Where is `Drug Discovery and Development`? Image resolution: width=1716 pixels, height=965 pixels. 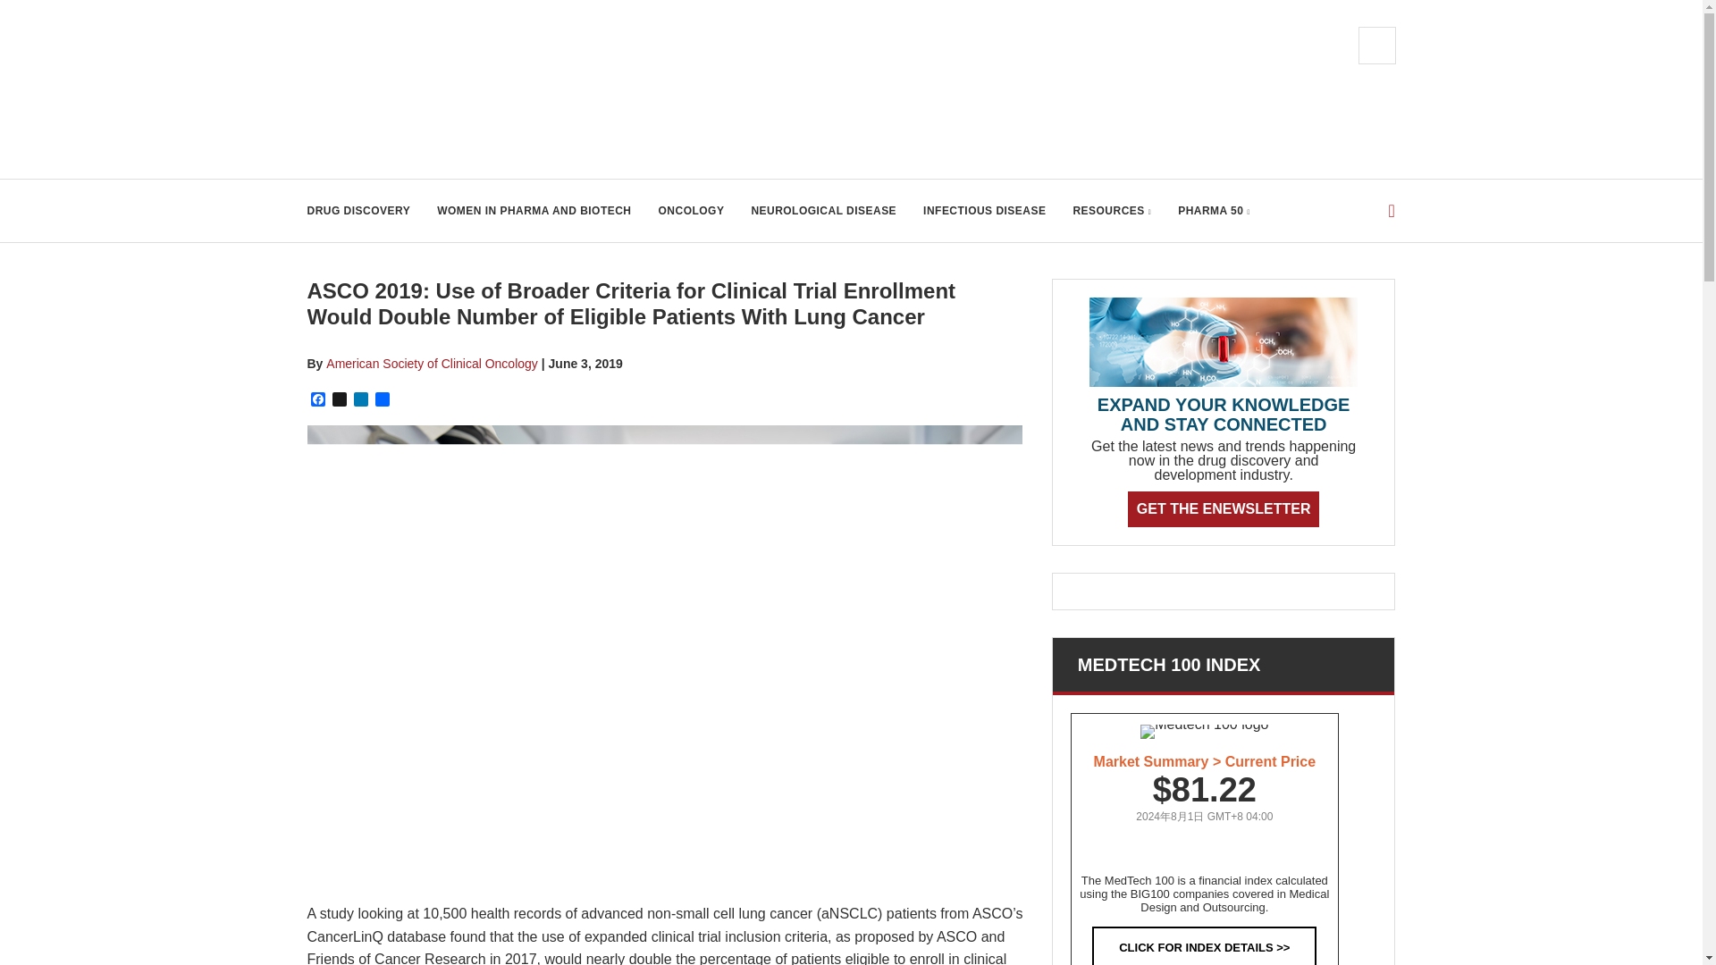
Drug Discovery and Development is located at coordinates (486, 89).